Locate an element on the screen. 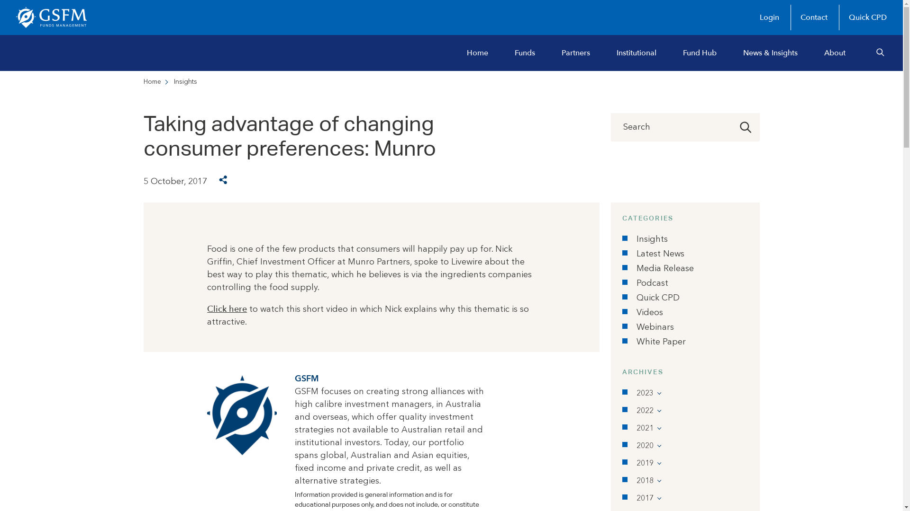 The height and width of the screenshot is (511, 910). Institutional is located at coordinates (637, 53).